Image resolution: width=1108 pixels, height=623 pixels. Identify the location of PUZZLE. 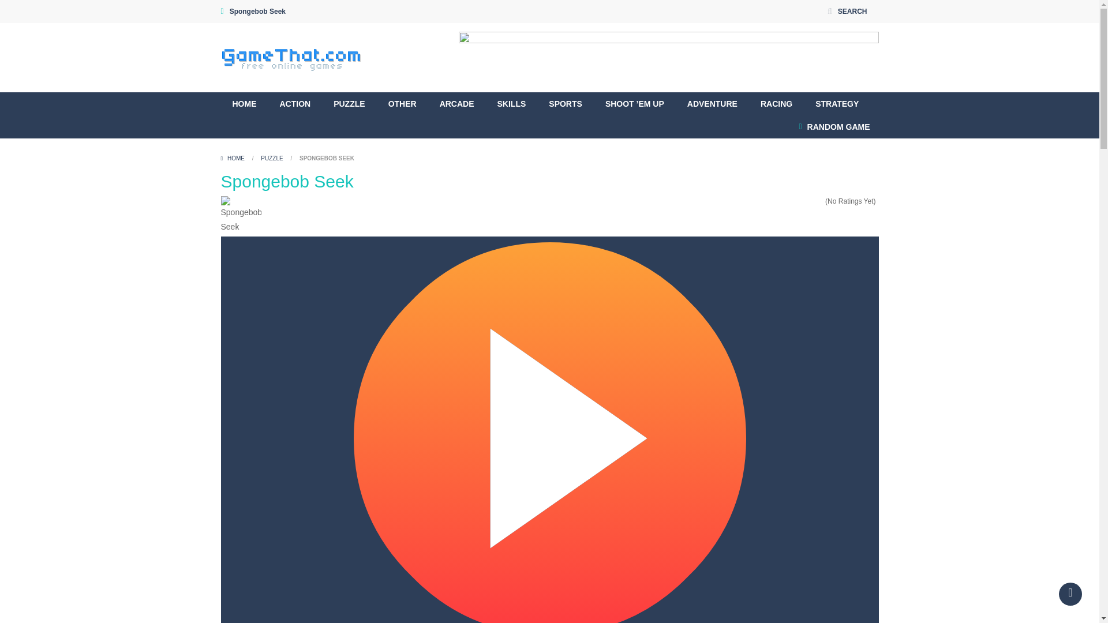
(349, 103).